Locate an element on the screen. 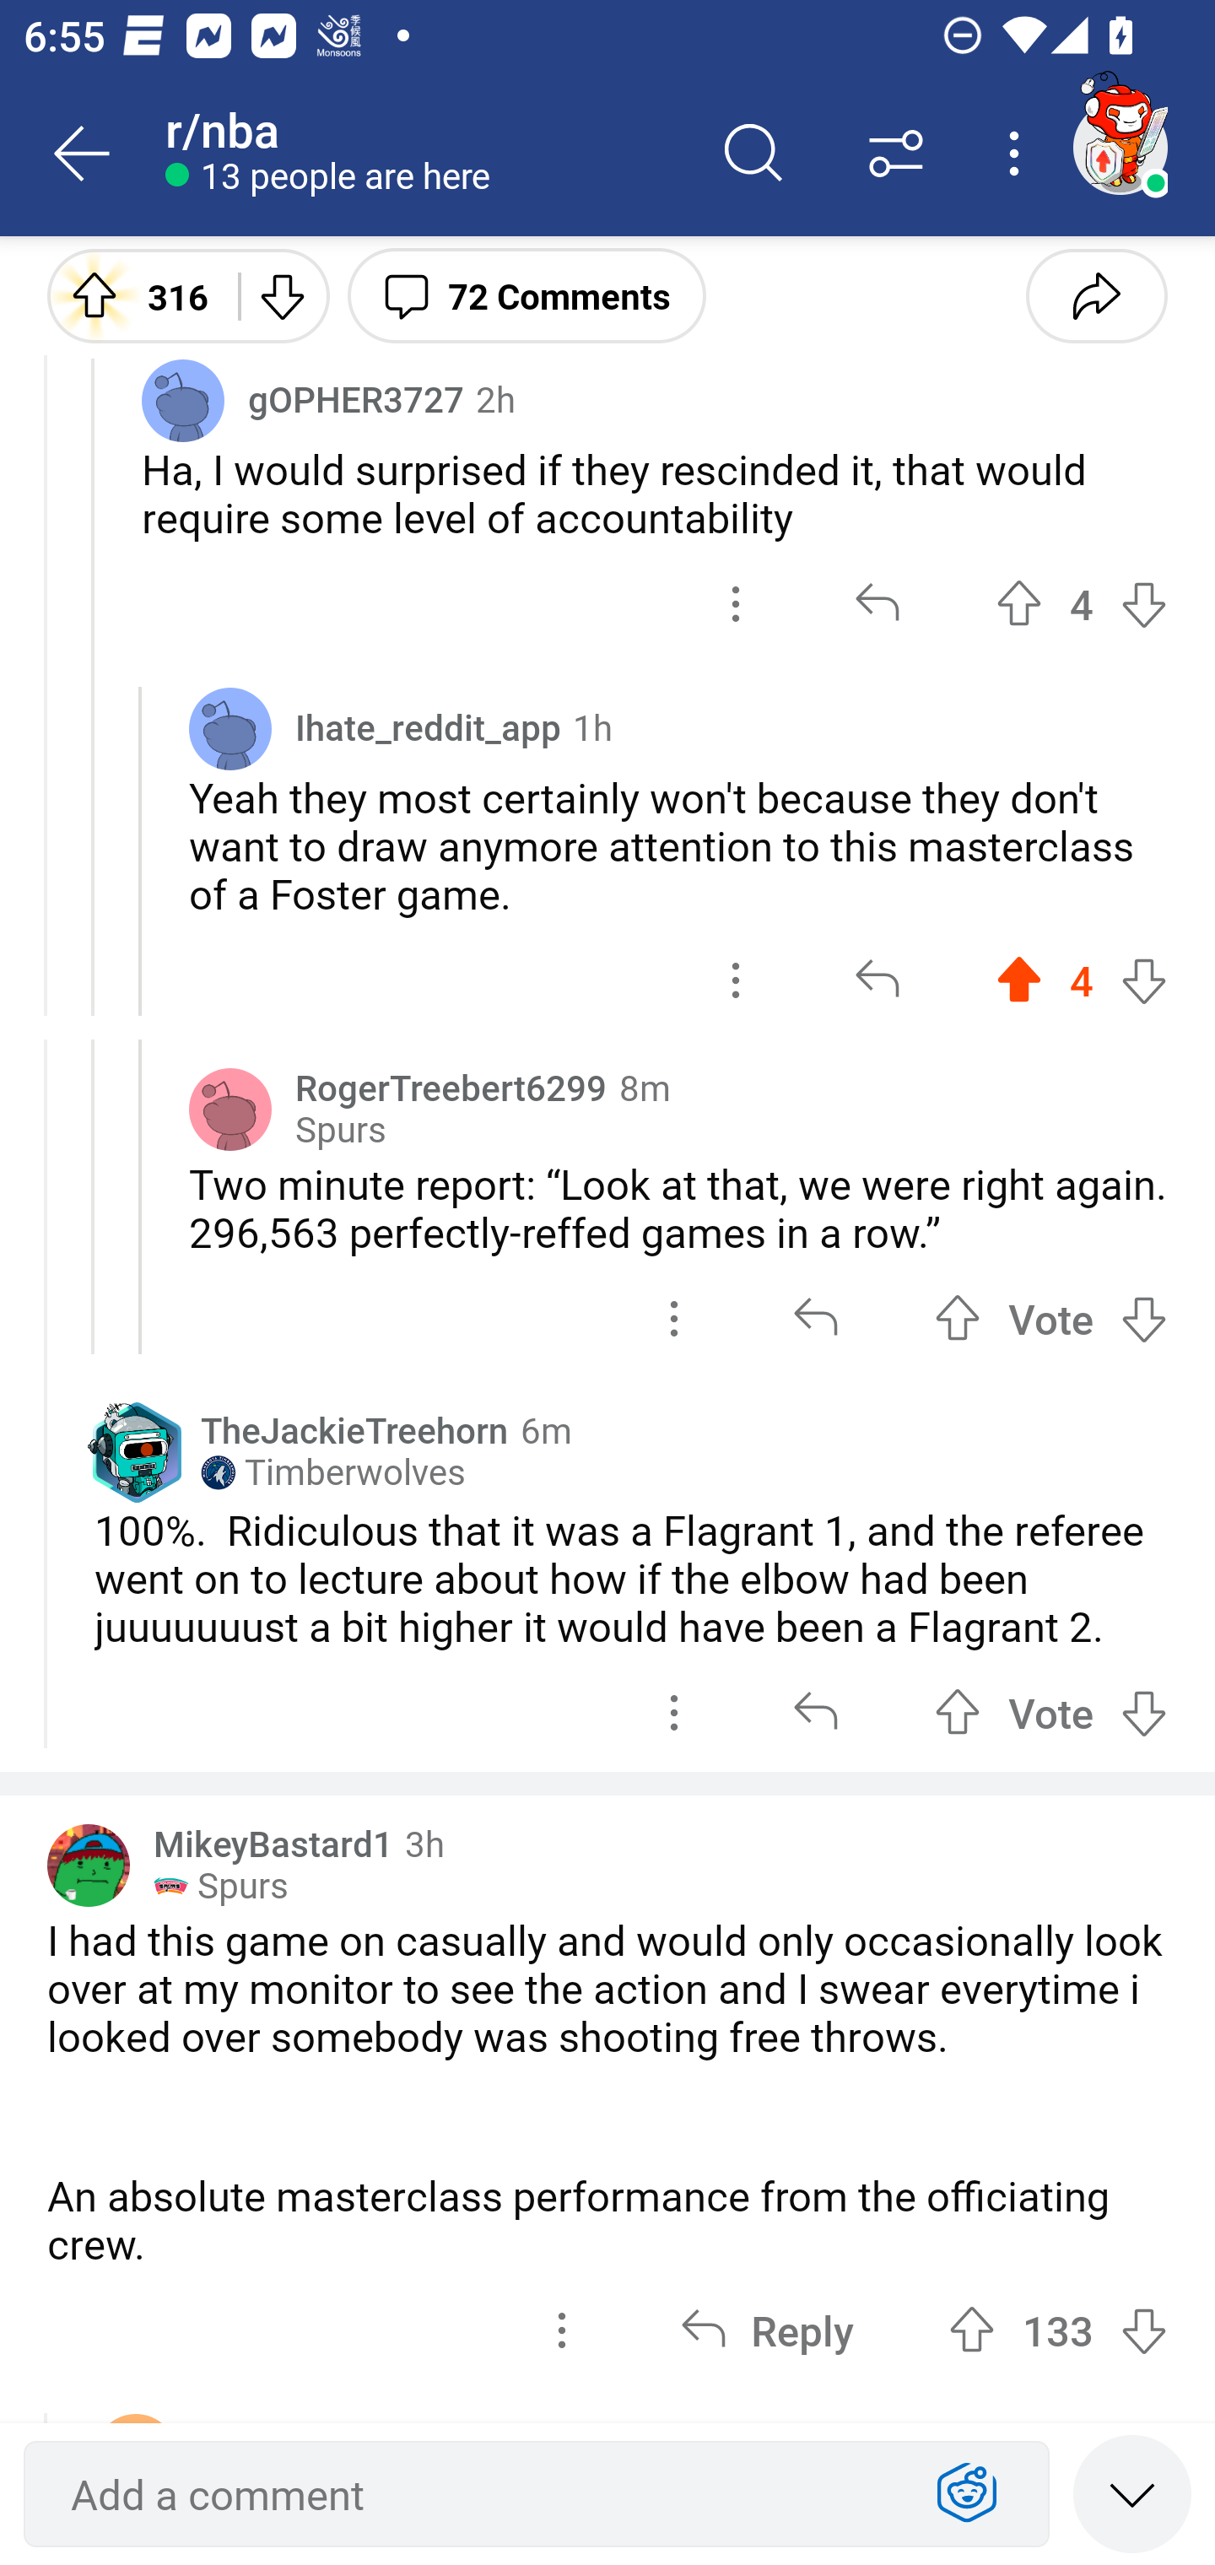  Speed read is located at coordinates (1132, 2492).